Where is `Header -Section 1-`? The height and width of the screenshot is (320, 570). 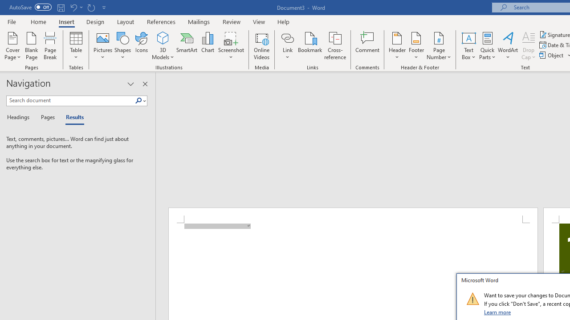 Header -Section 1- is located at coordinates (353, 216).